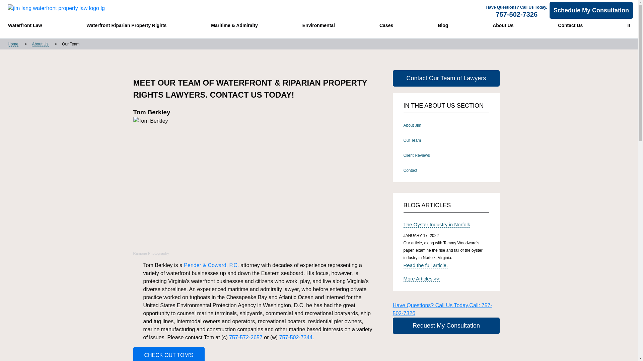 This screenshot has width=643, height=361. What do you see at coordinates (386, 25) in the screenshot?
I see `Cases` at bounding box center [386, 25].